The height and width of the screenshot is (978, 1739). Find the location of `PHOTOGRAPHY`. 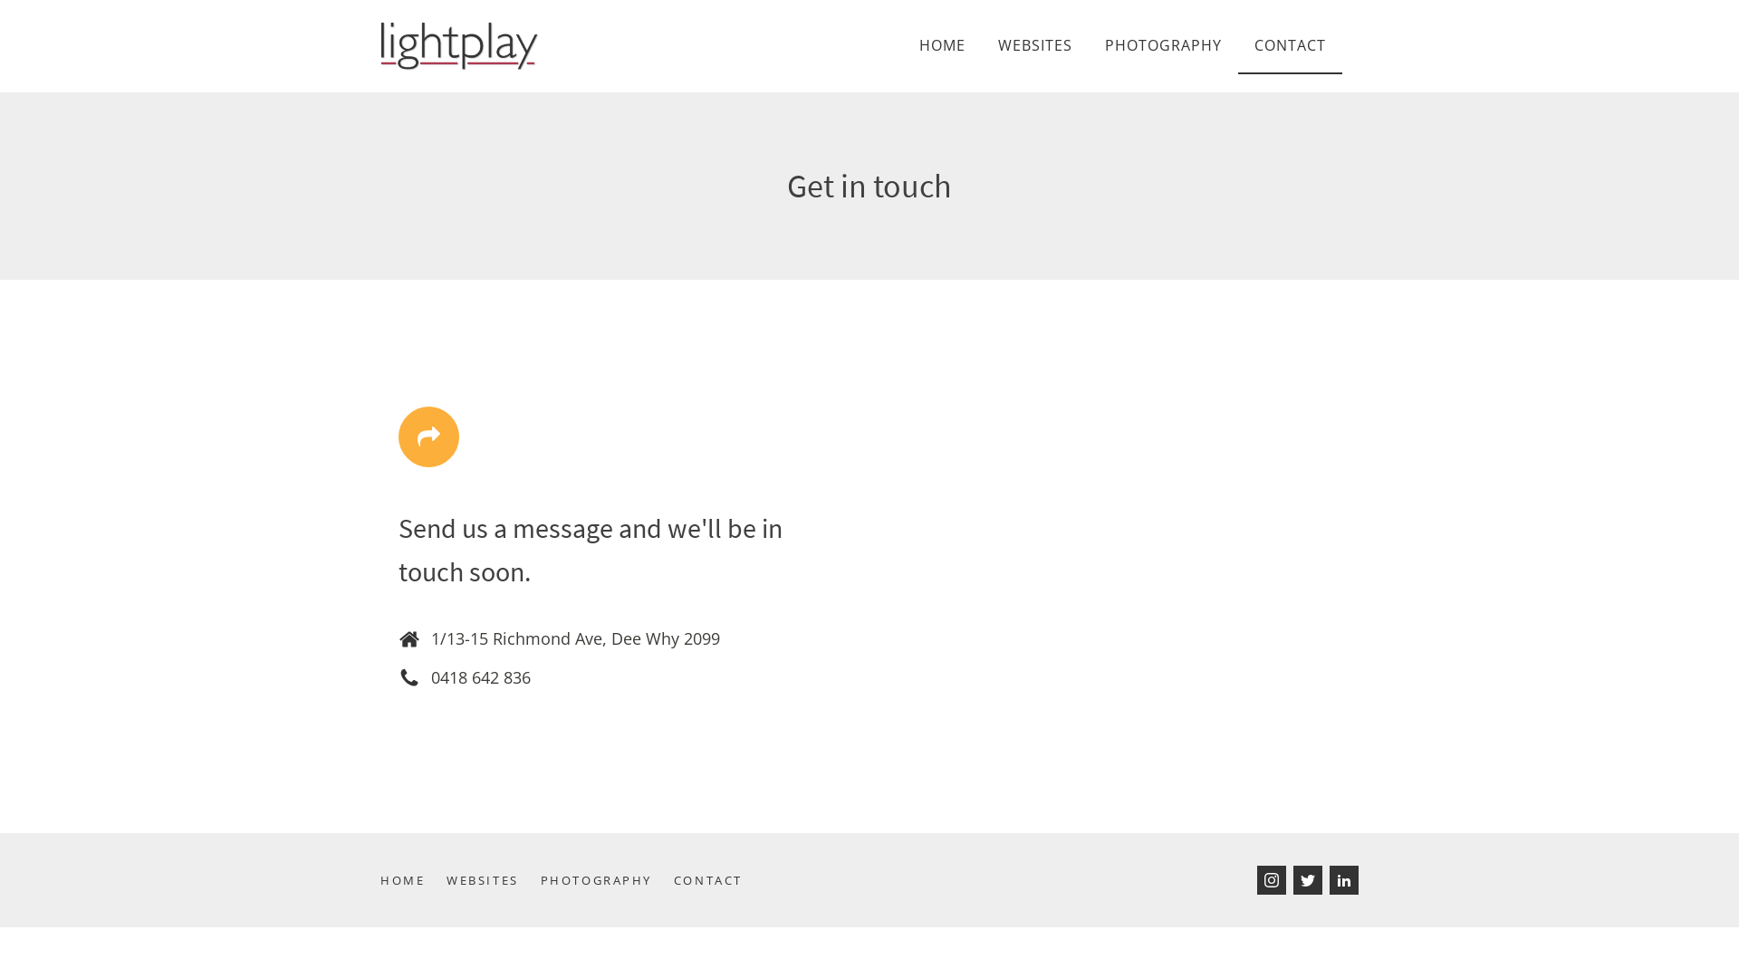

PHOTOGRAPHY is located at coordinates (1163, 46).